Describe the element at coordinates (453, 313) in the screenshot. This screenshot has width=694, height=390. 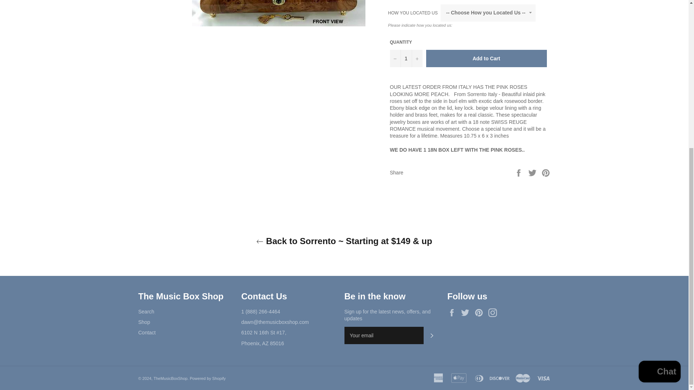
I see `TheMusicBoxShop on Facebook` at that location.